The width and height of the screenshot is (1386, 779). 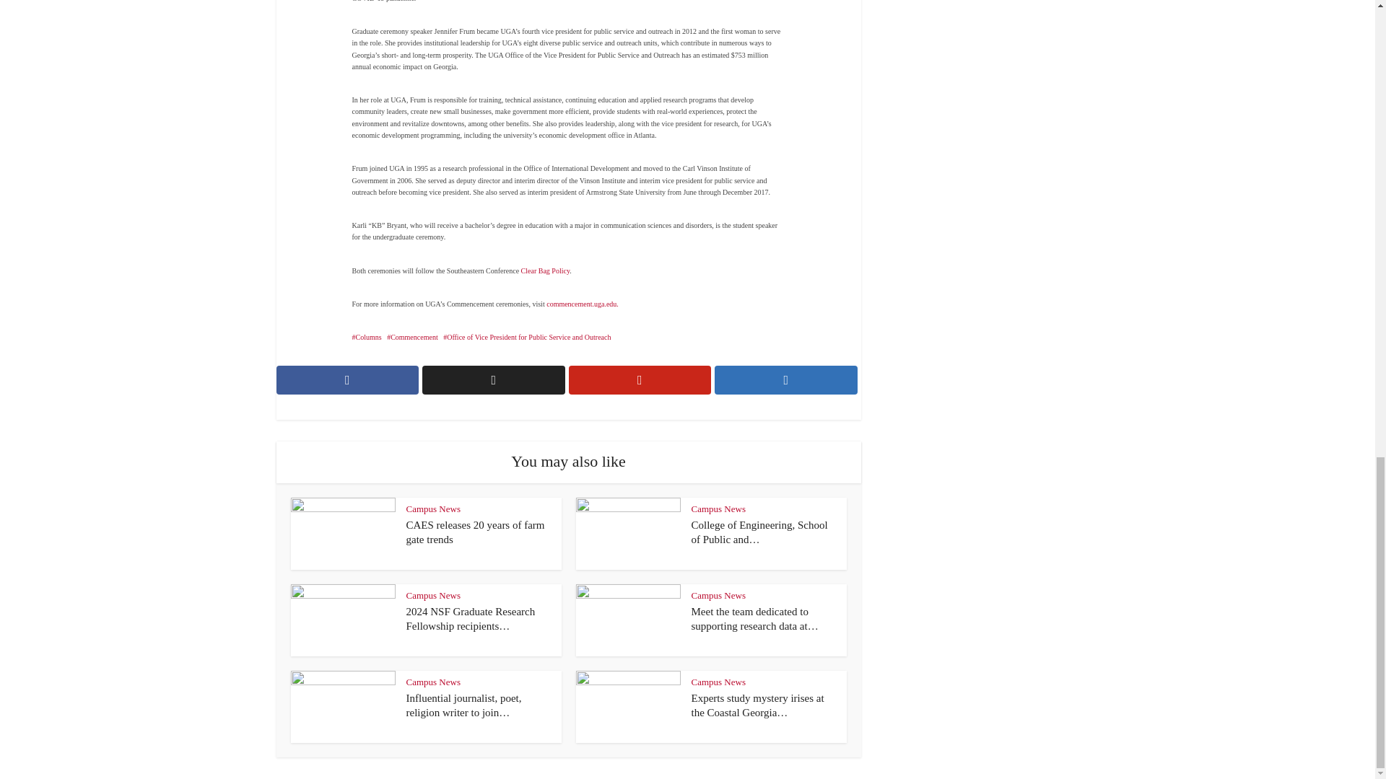 I want to click on CAES releases 20 years of farm gate trends, so click(x=475, y=532).